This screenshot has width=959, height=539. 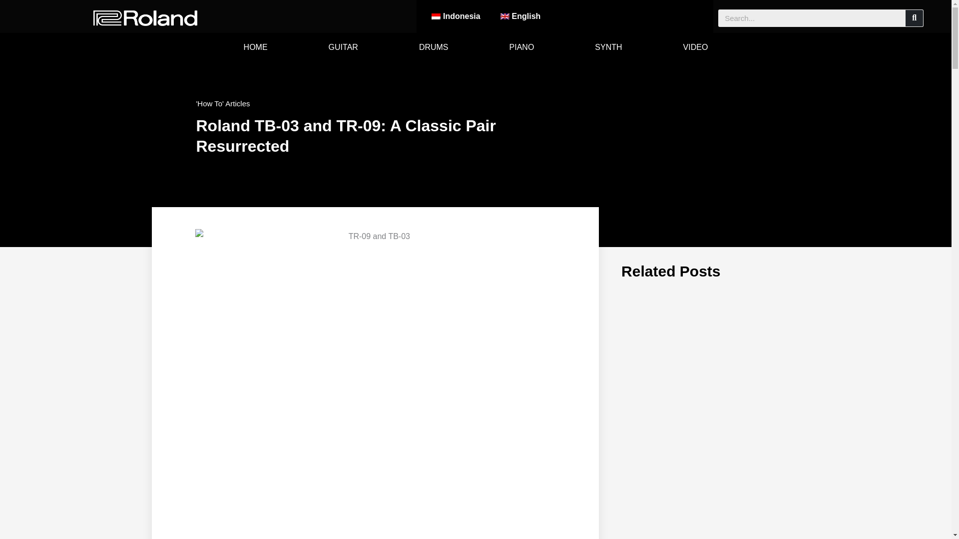 I want to click on PIANO, so click(x=521, y=47).